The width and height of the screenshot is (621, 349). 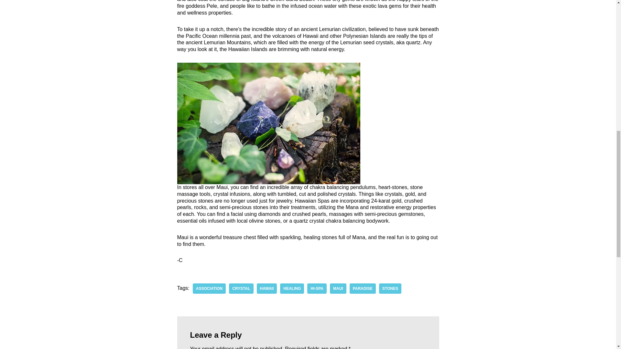 What do you see at coordinates (209, 288) in the screenshot?
I see `ASSOCIATION` at bounding box center [209, 288].